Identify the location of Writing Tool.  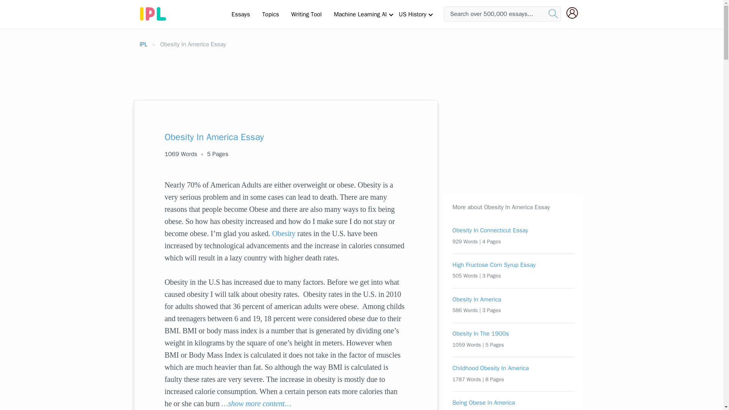
(306, 14).